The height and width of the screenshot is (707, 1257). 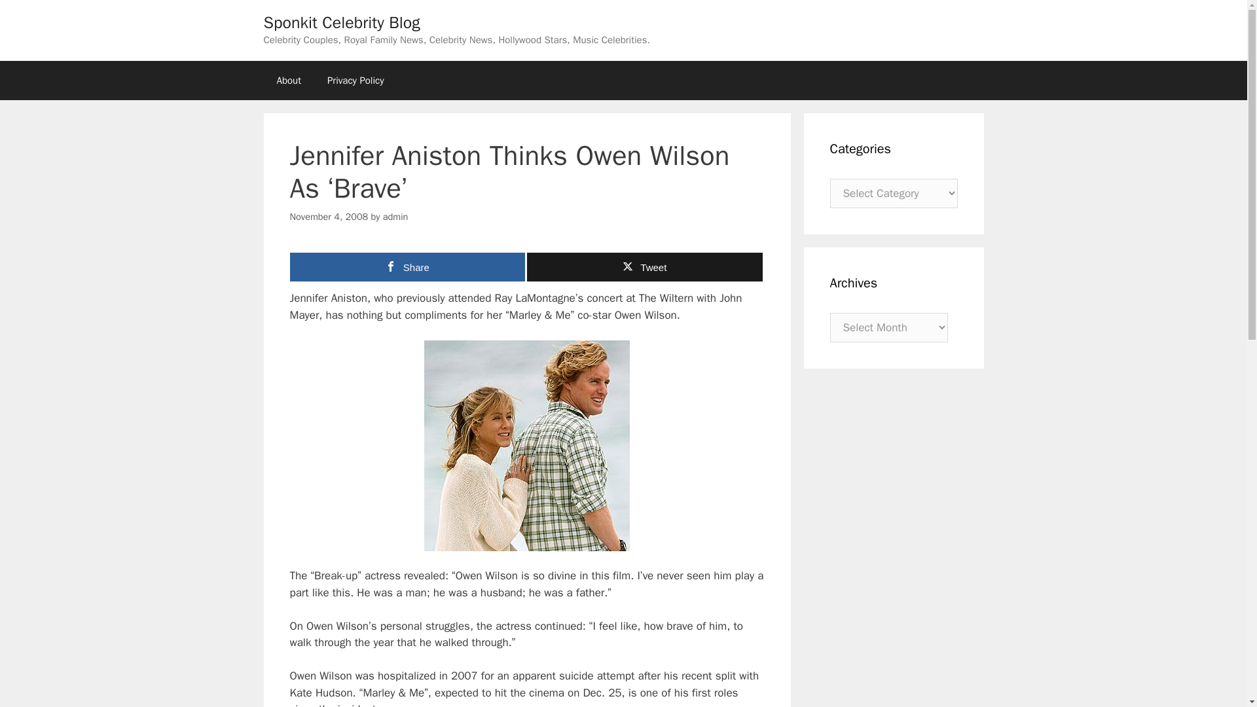 I want to click on About, so click(x=288, y=80).